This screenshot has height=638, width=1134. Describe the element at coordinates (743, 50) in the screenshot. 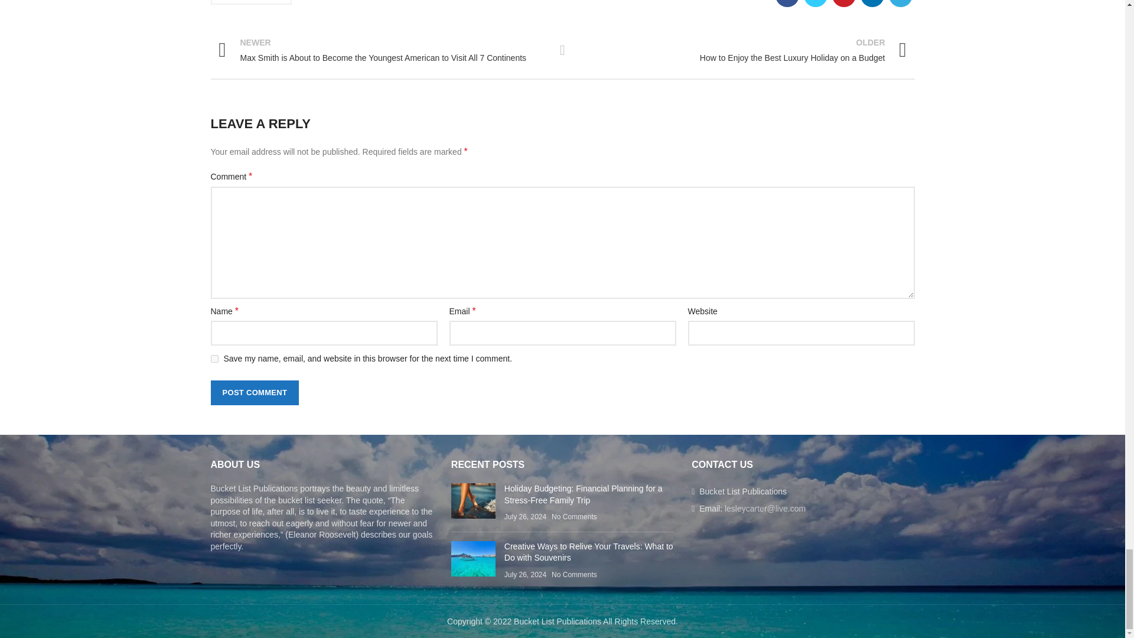

I see `Nakation` at that location.